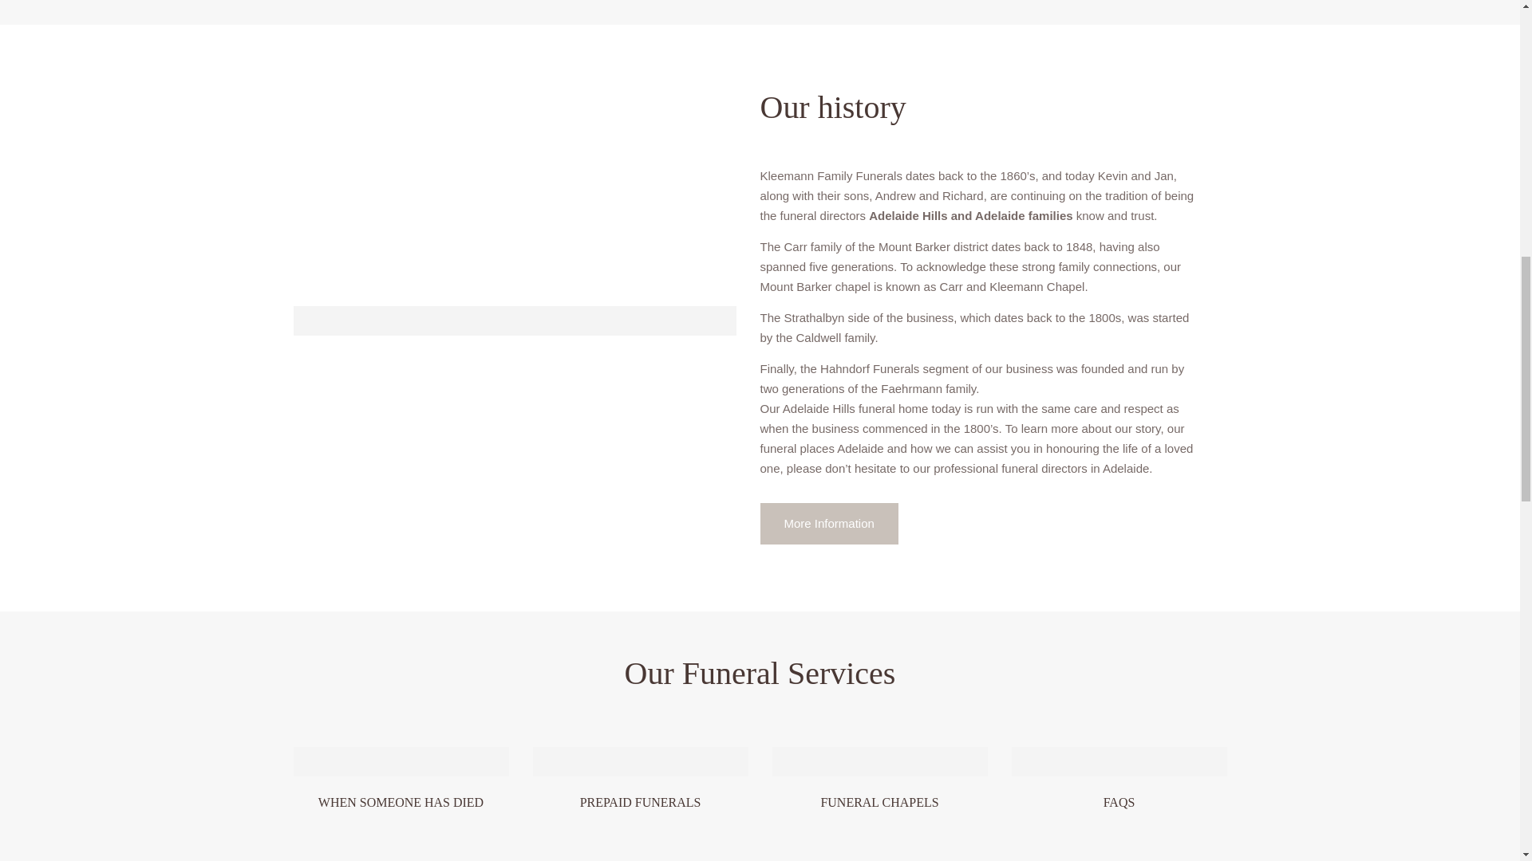 The height and width of the screenshot is (861, 1532). What do you see at coordinates (879, 802) in the screenshot?
I see `FUNERAL CHAPELS` at bounding box center [879, 802].